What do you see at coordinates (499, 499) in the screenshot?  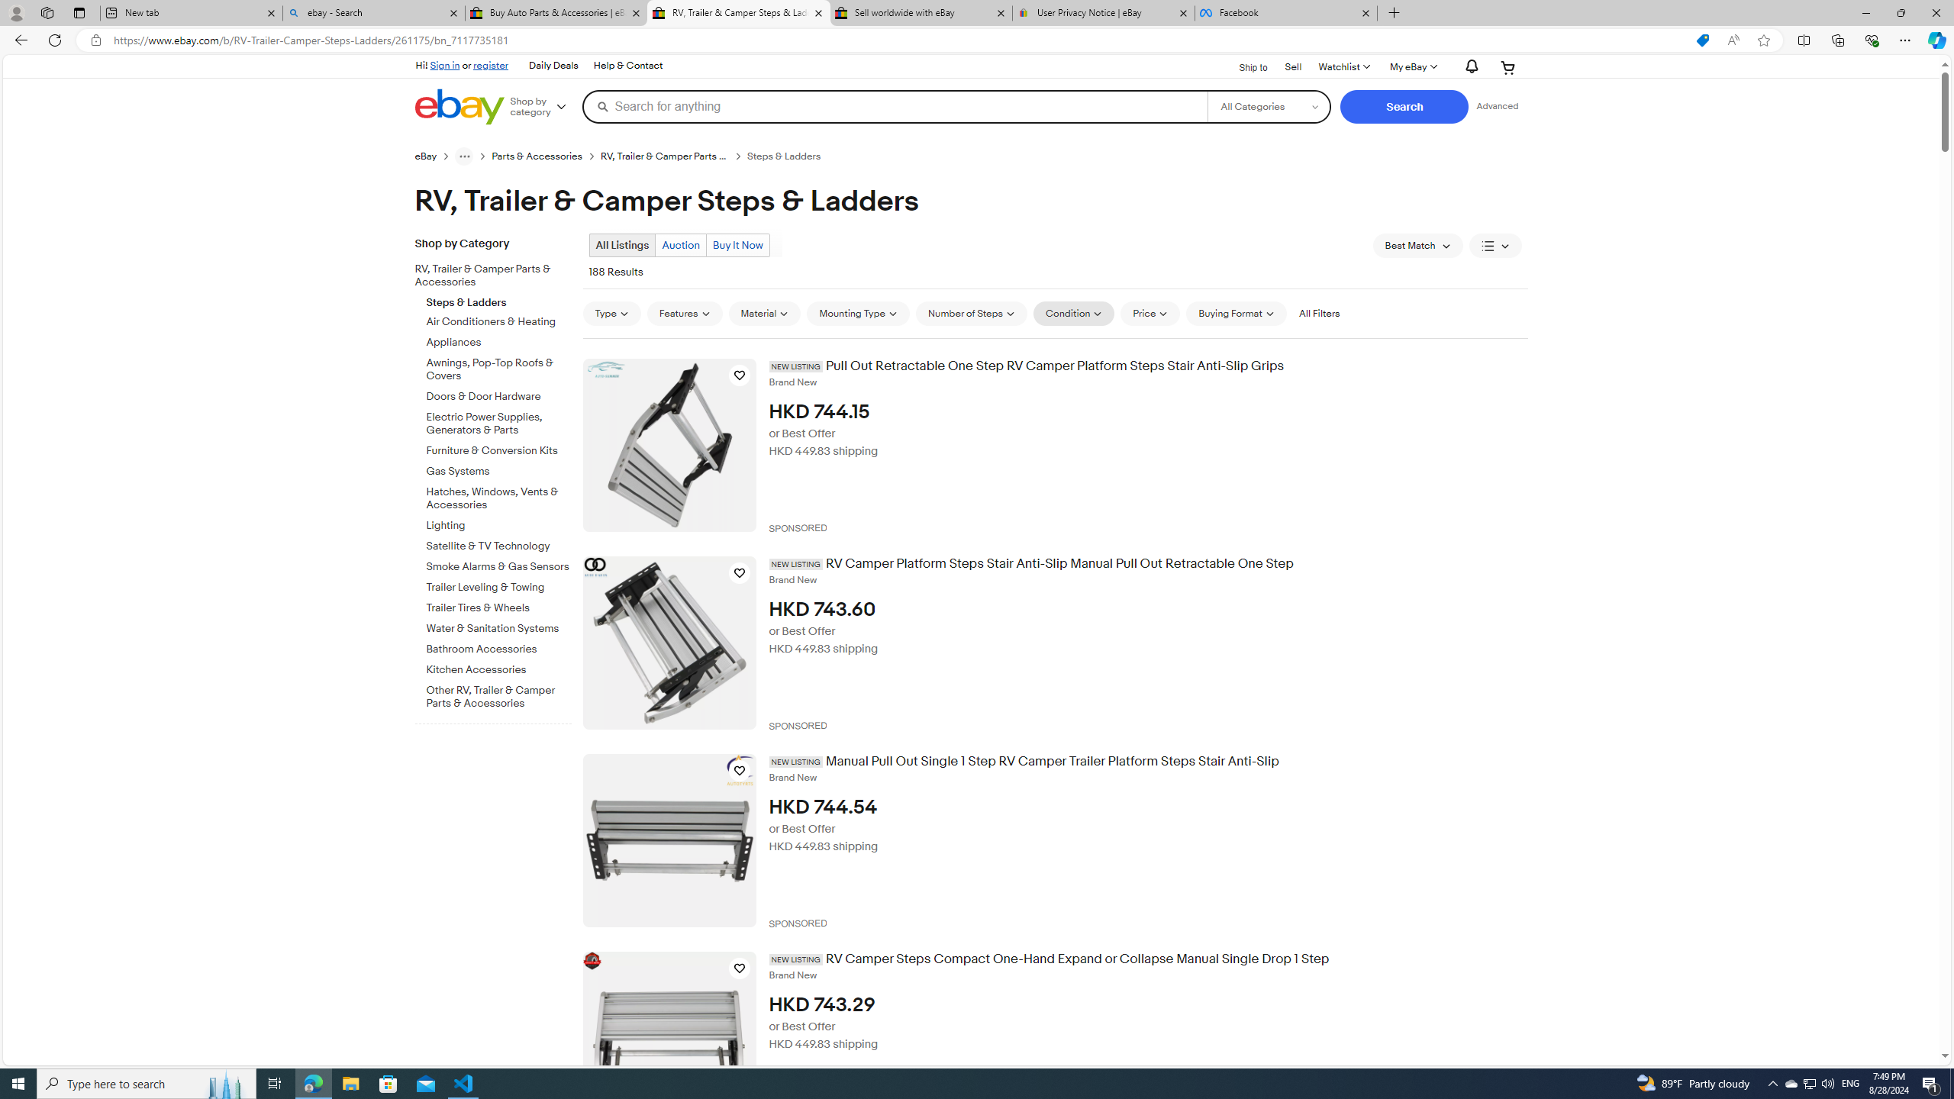 I see `Hatches, Windows, Vents & Accessories` at bounding box center [499, 499].